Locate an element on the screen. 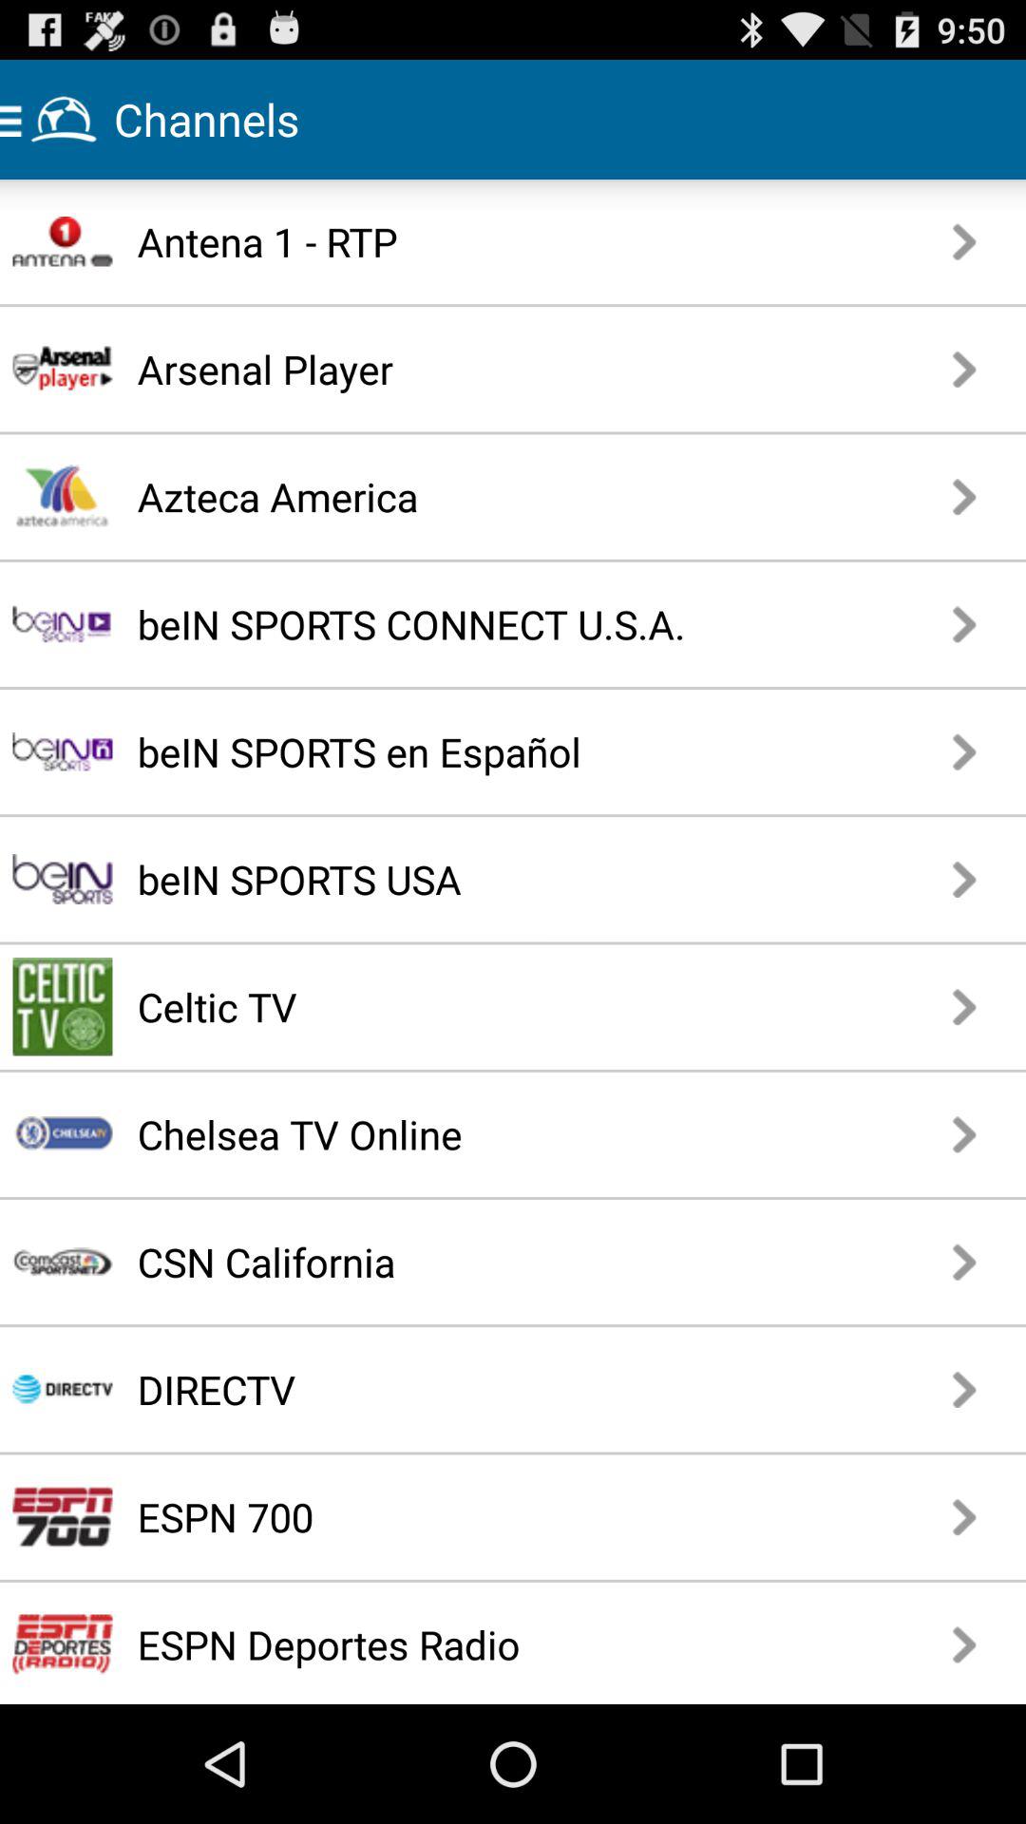 This screenshot has width=1026, height=1824. click the item below the arsenal player item is located at coordinates (464, 496).